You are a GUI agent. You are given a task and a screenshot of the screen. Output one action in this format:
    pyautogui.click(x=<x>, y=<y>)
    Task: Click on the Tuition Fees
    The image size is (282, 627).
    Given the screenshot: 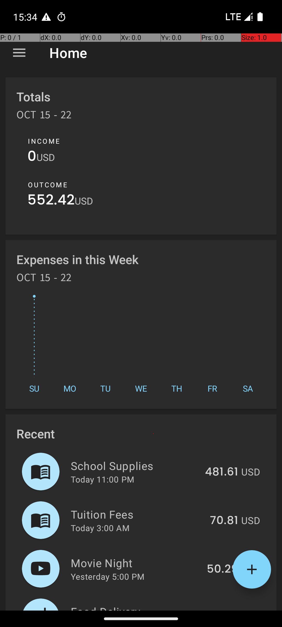 What is the action you would take?
    pyautogui.click(x=137, y=514)
    